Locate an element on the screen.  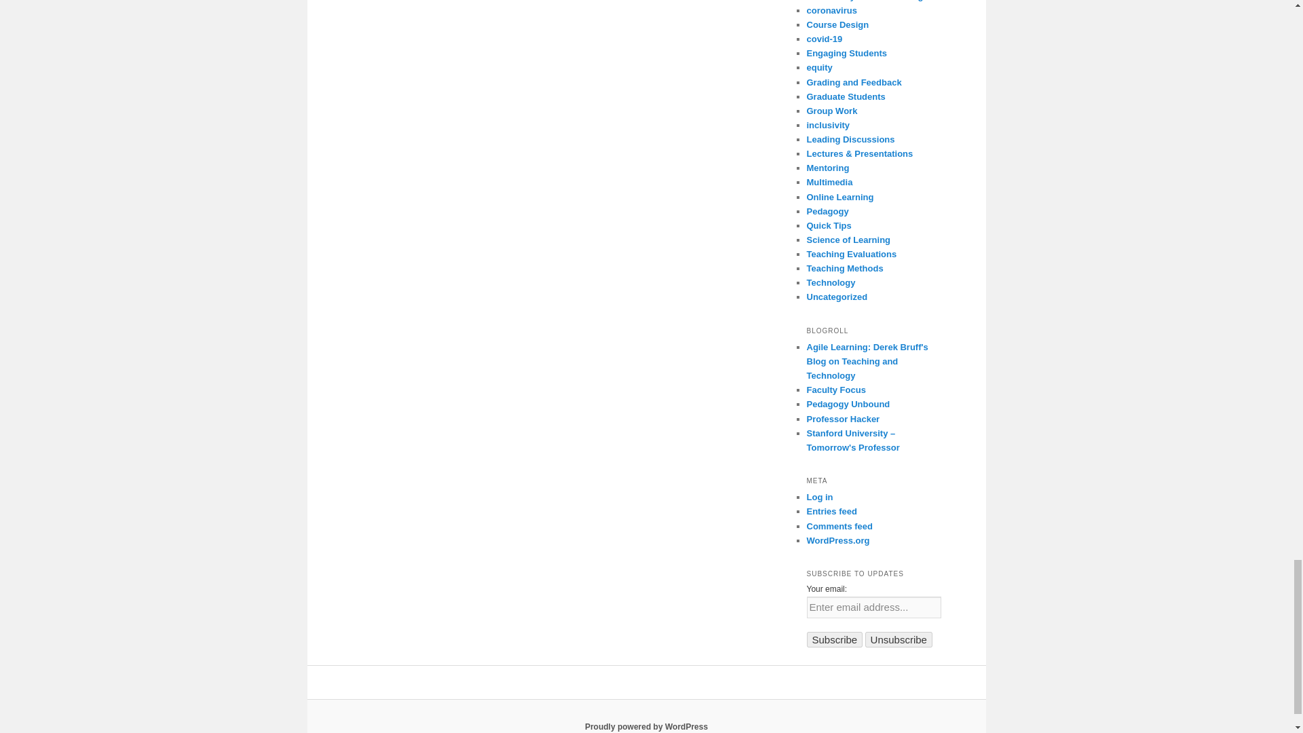
Subscribe is located at coordinates (835, 639).